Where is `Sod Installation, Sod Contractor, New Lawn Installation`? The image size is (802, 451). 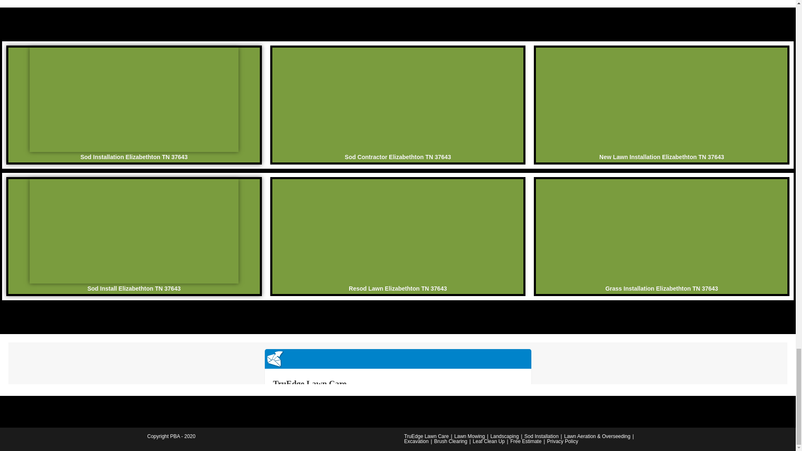
Sod Installation, Sod Contractor, New Lawn Installation is located at coordinates (398, 231).